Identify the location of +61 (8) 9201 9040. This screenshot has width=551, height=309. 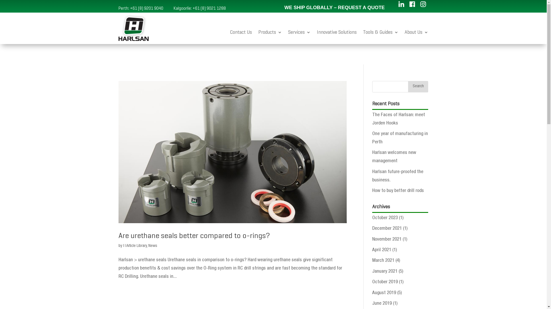
(146, 8).